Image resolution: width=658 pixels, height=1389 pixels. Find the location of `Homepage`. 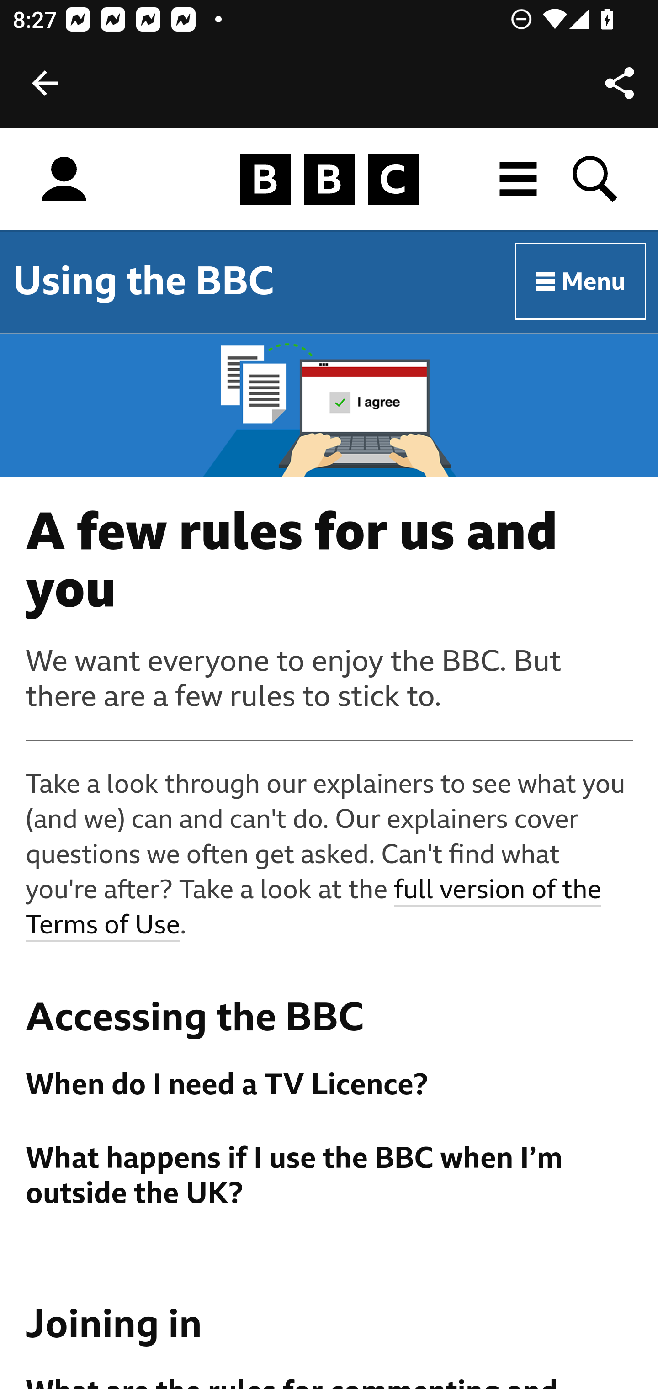

Homepage is located at coordinates (329, 180).